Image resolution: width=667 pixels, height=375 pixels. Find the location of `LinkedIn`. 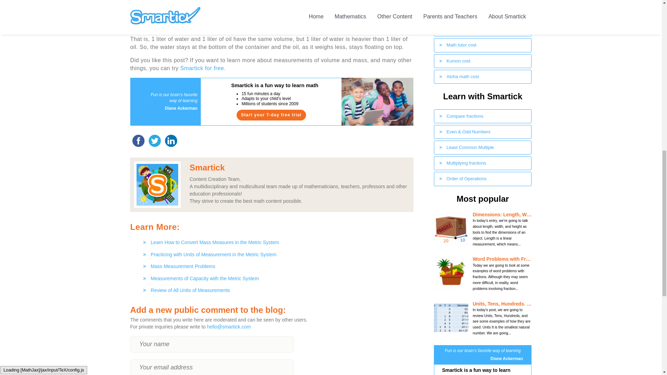

LinkedIn is located at coordinates (171, 141).